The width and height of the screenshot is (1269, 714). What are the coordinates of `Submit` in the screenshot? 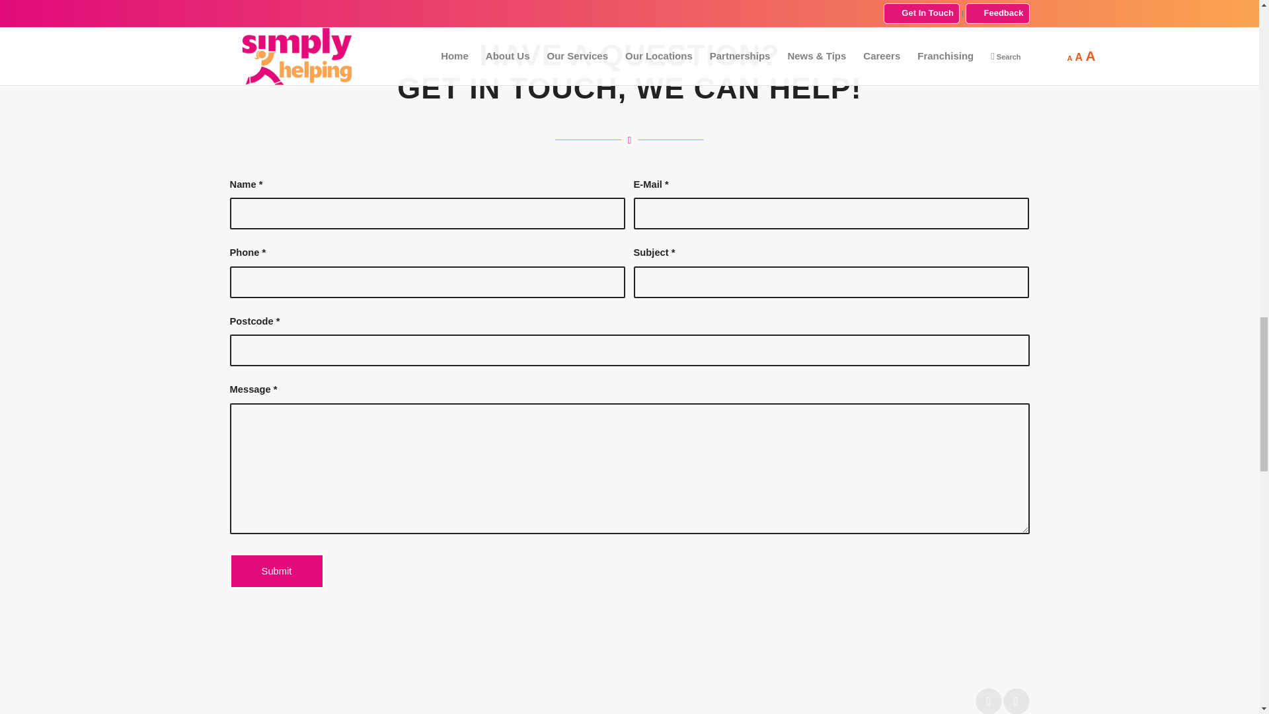 It's located at (276, 571).